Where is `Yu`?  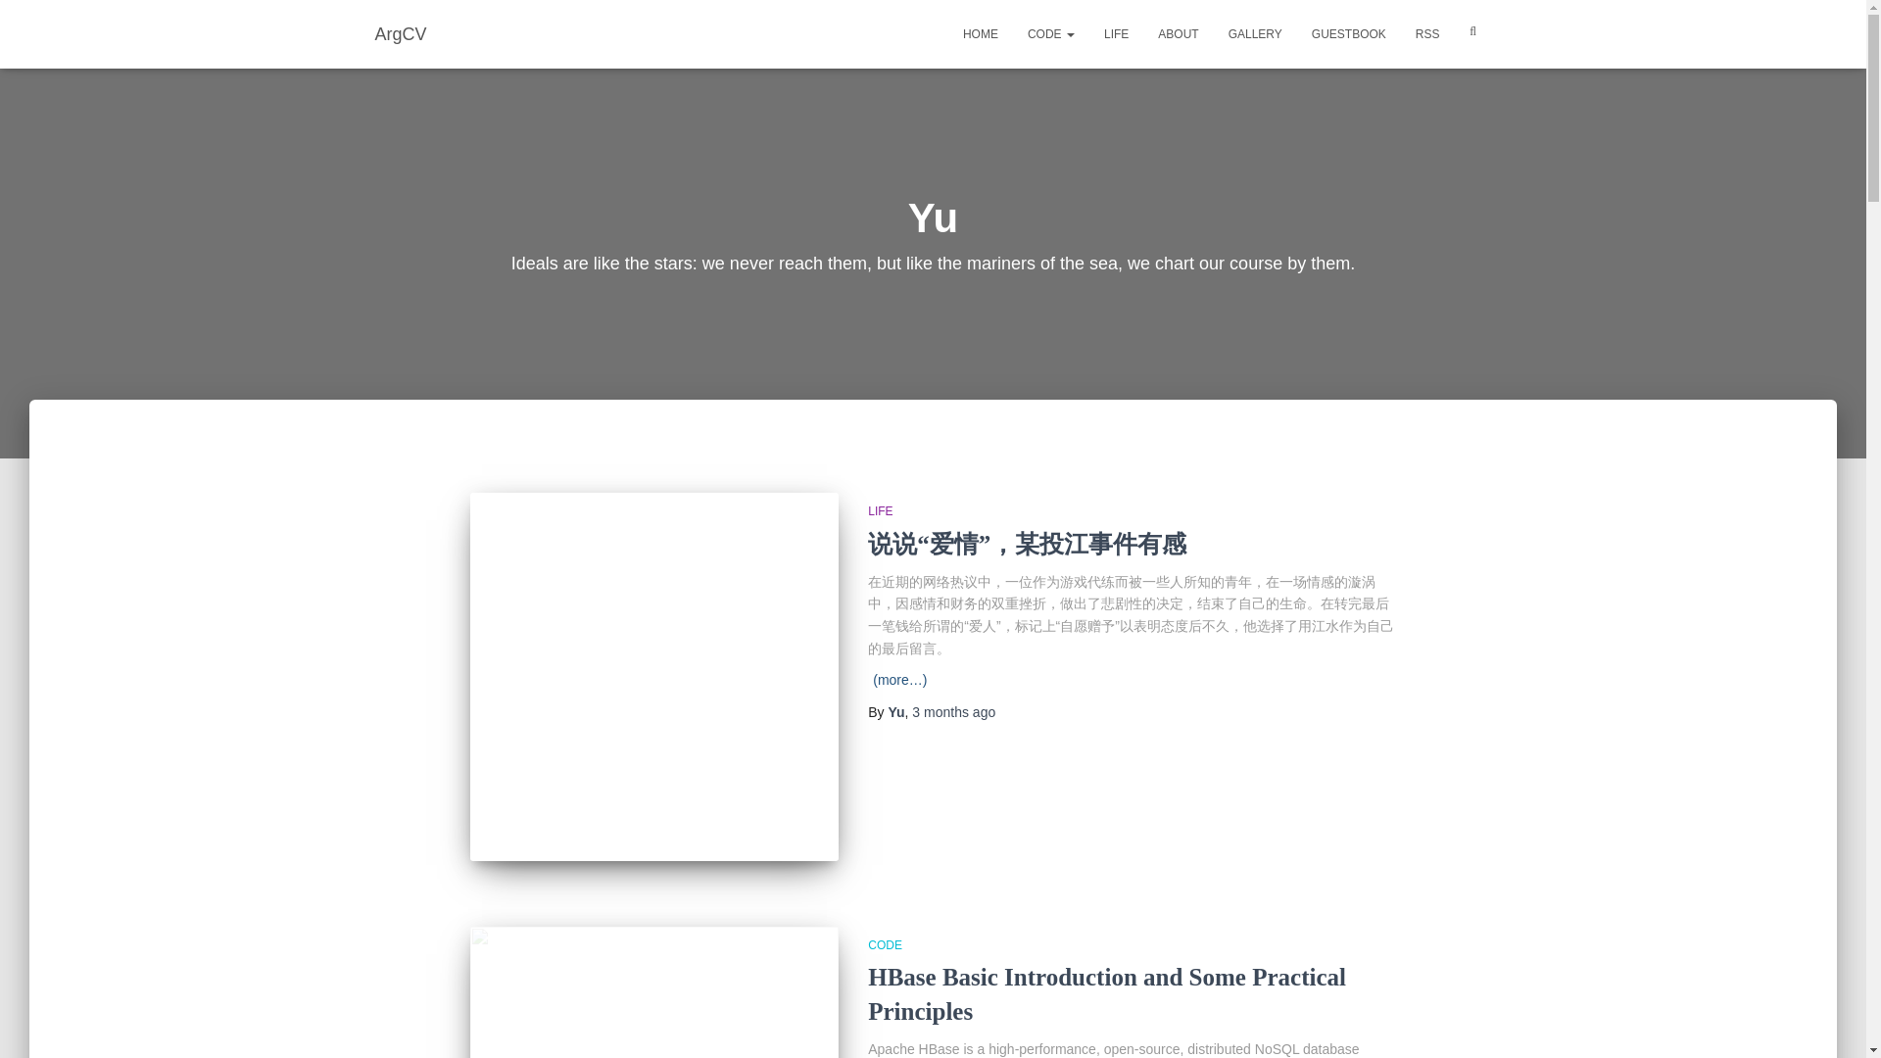
Yu is located at coordinates (895, 712).